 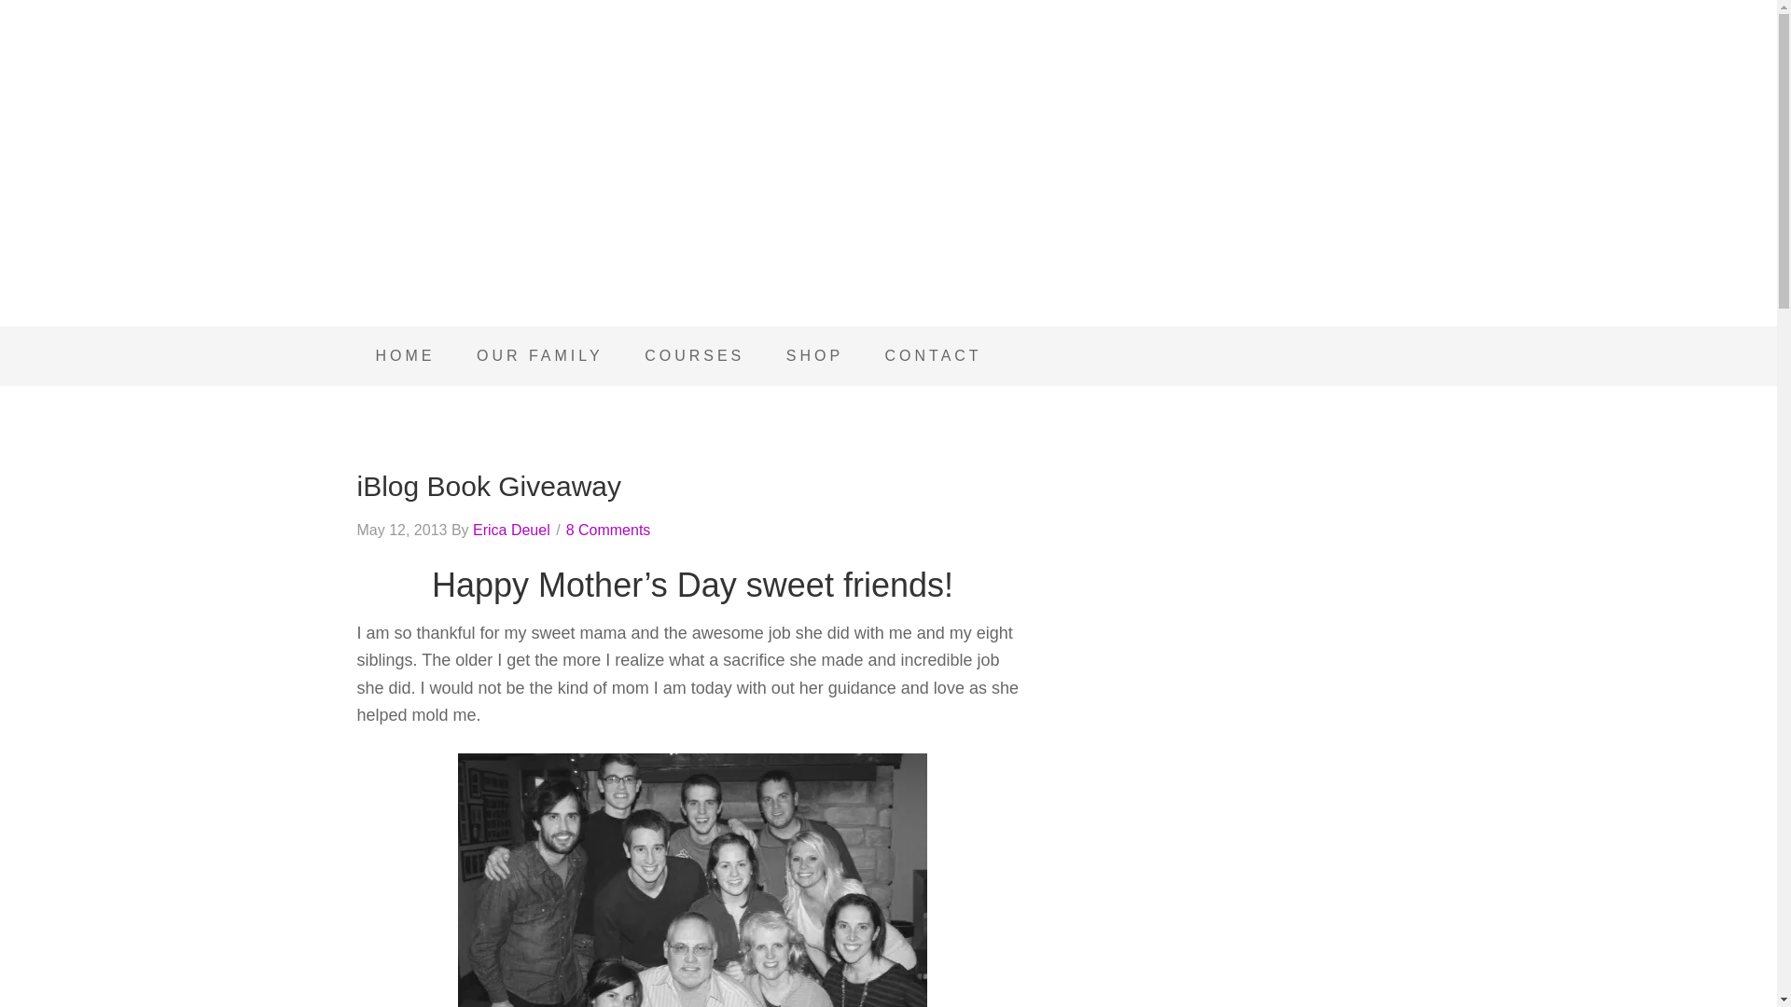 What do you see at coordinates (694, 355) in the screenshot?
I see `COURSES` at bounding box center [694, 355].